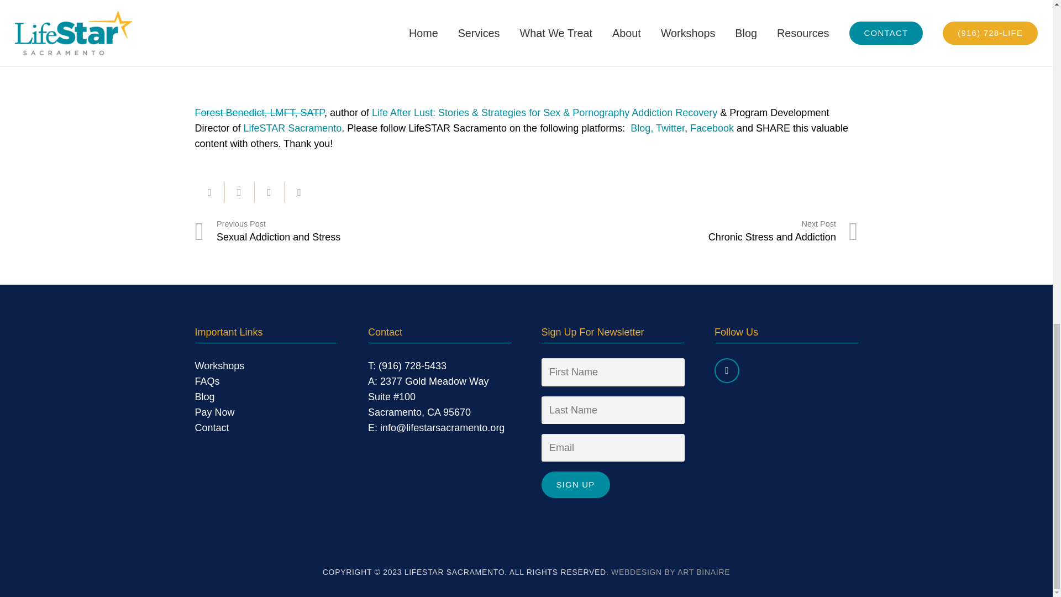  I want to click on Tweet this, so click(269, 192).